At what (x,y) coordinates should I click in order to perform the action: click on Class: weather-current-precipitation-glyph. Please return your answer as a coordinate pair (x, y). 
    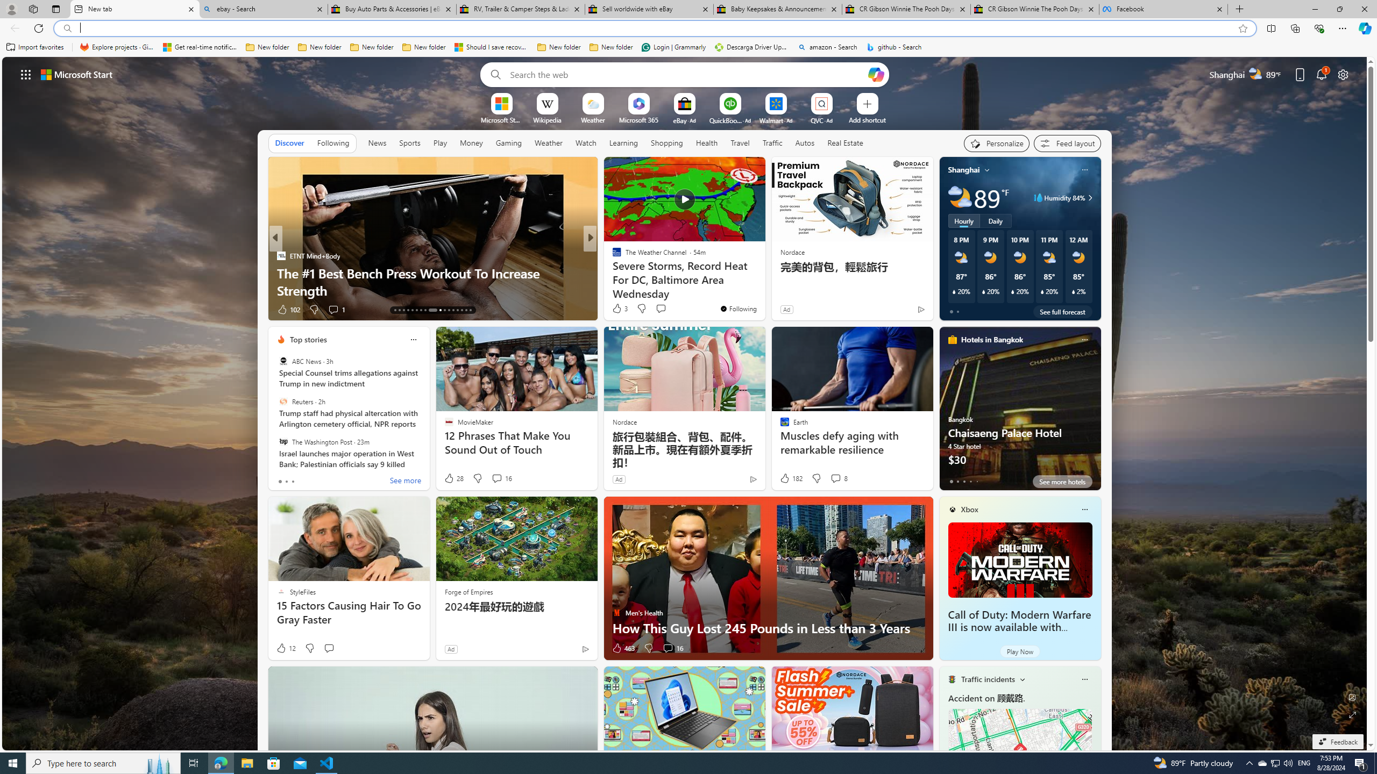
    Looking at the image, I should click on (1073, 291).